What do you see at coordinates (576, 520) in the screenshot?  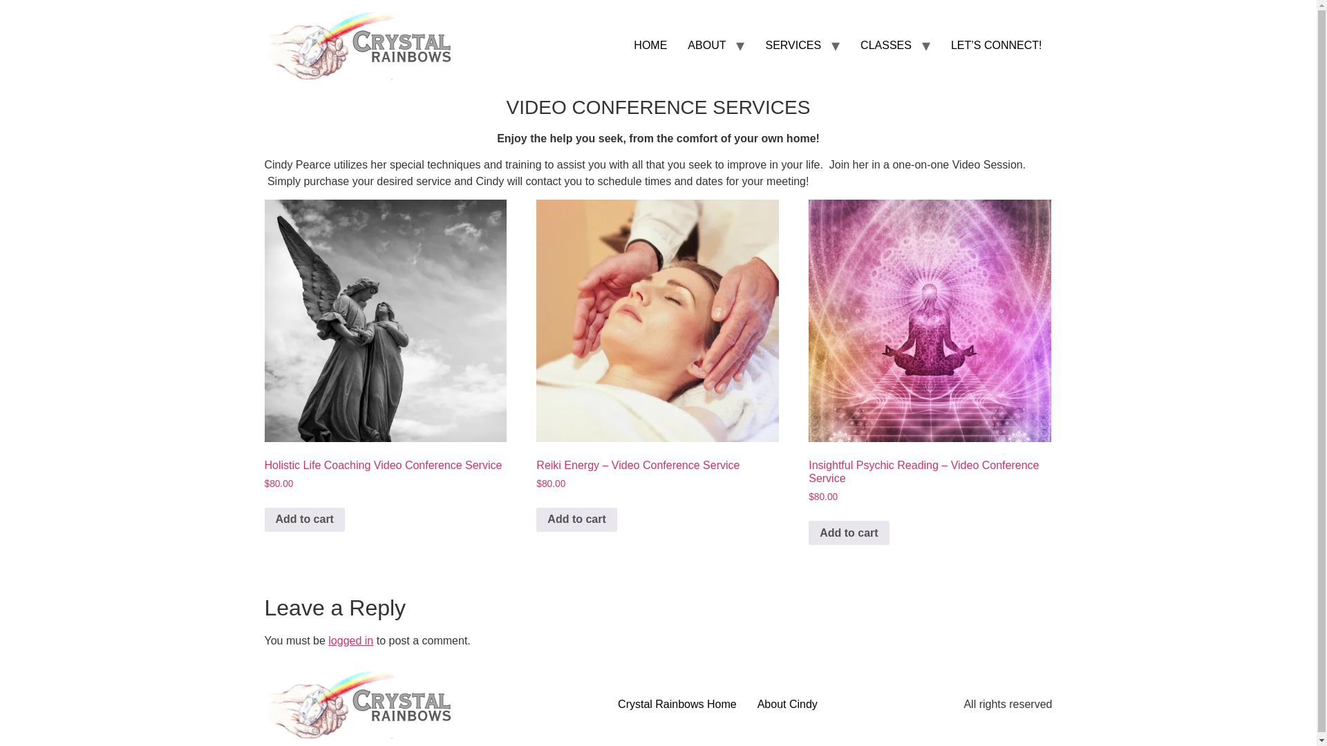 I see `Add to cart` at bounding box center [576, 520].